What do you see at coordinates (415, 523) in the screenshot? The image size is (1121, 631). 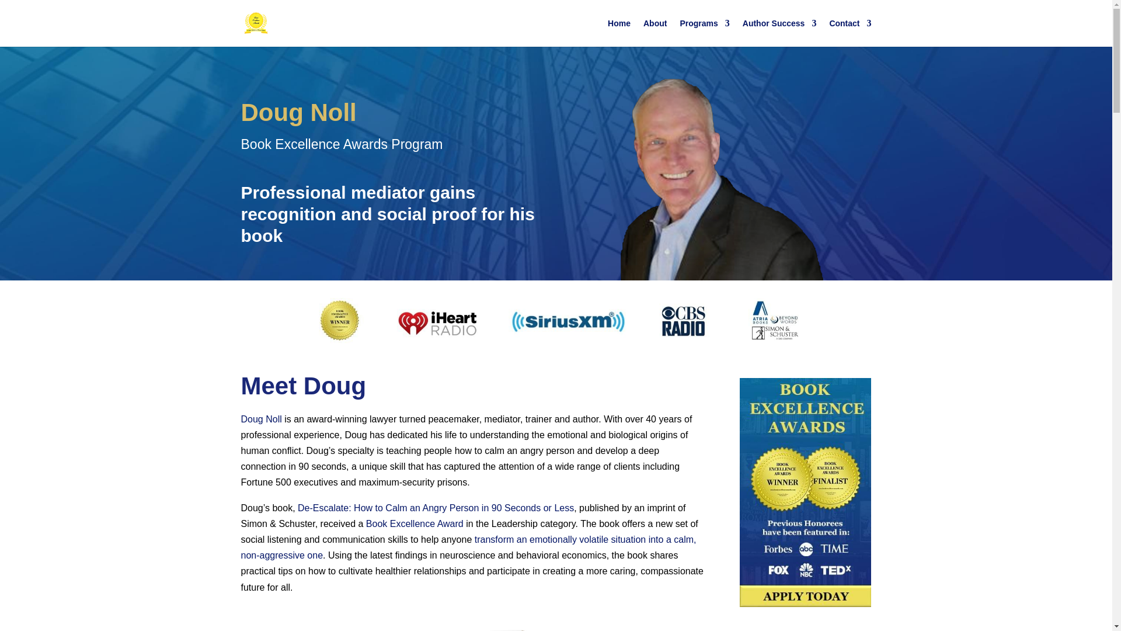 I see `Book Excellence Award` at bounding box center [415, 523].